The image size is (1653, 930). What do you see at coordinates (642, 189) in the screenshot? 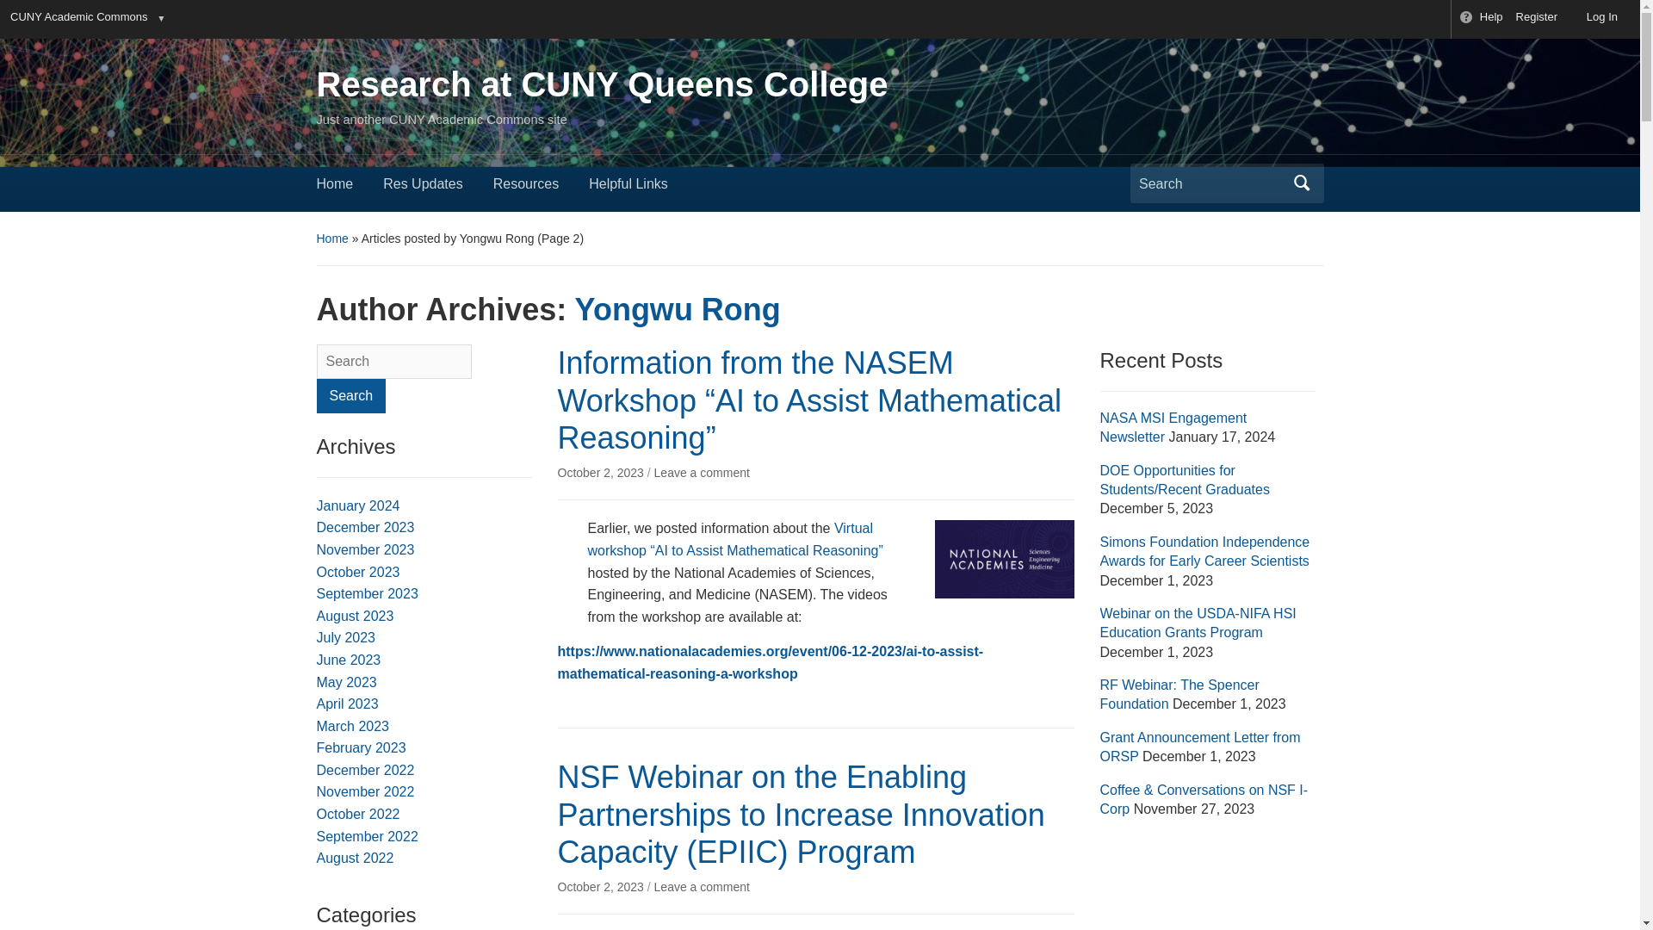
I see `Helpful Links` at bounding box center [642, 189].